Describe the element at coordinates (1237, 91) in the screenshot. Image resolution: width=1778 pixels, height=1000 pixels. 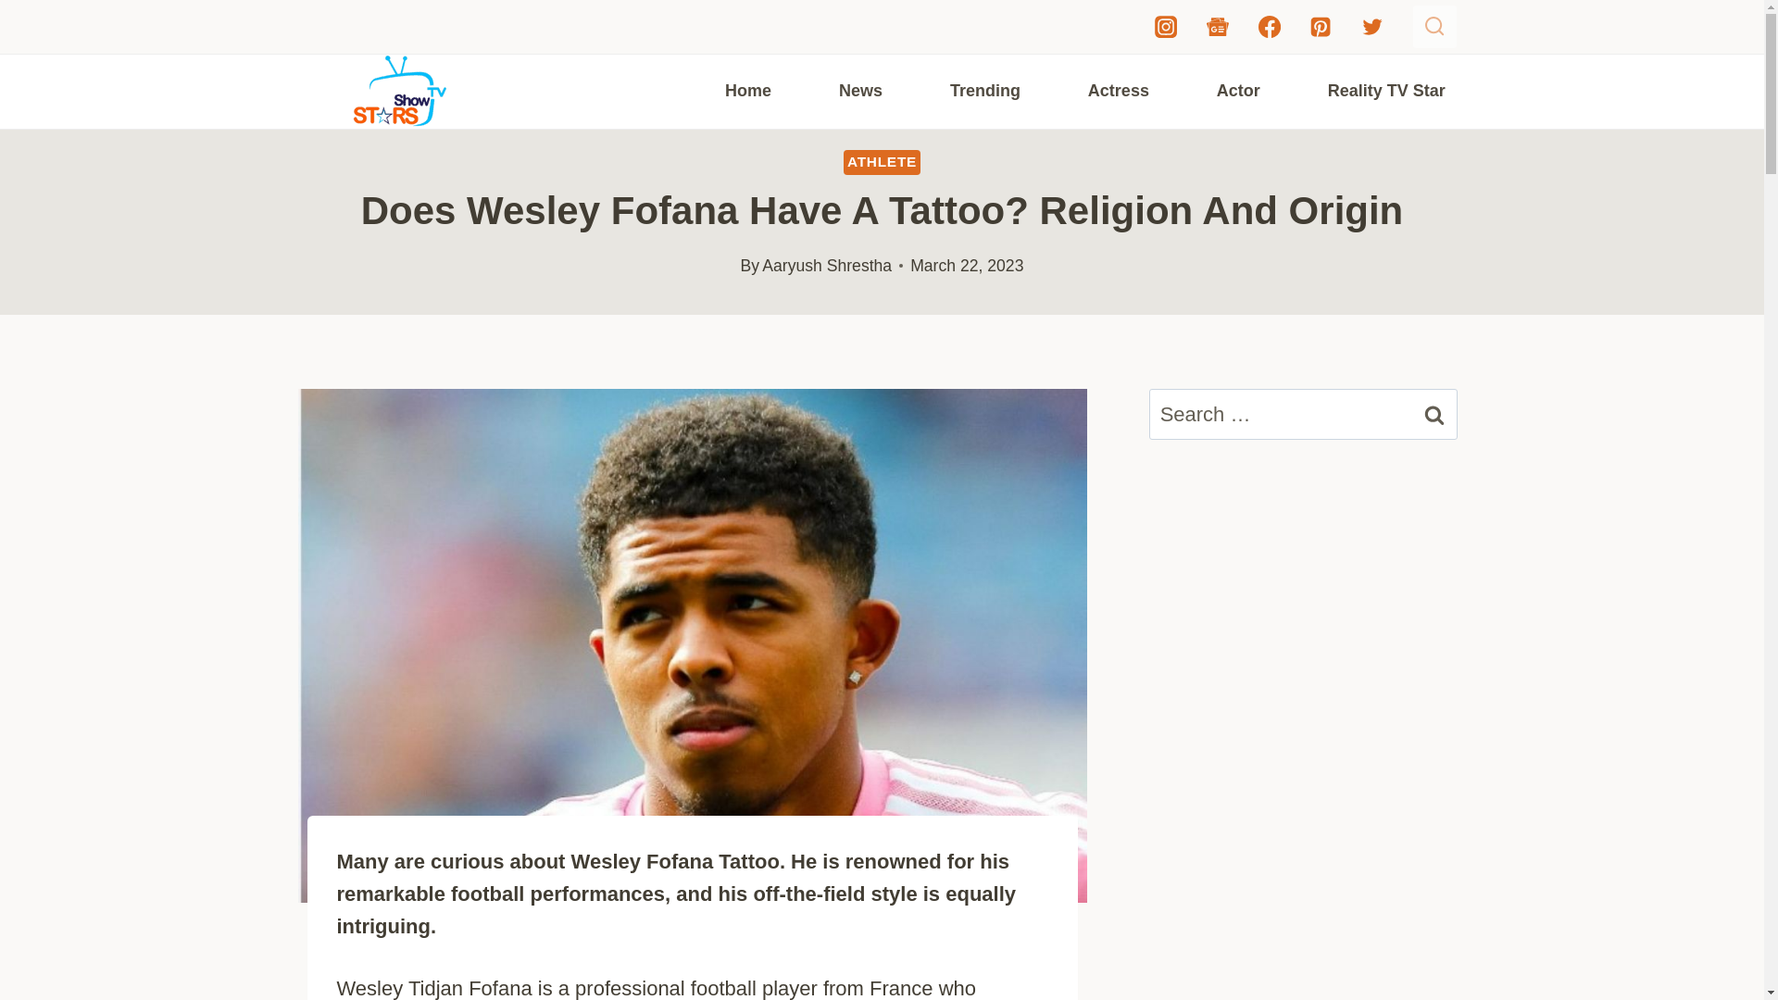
I see `Actor` at that location.